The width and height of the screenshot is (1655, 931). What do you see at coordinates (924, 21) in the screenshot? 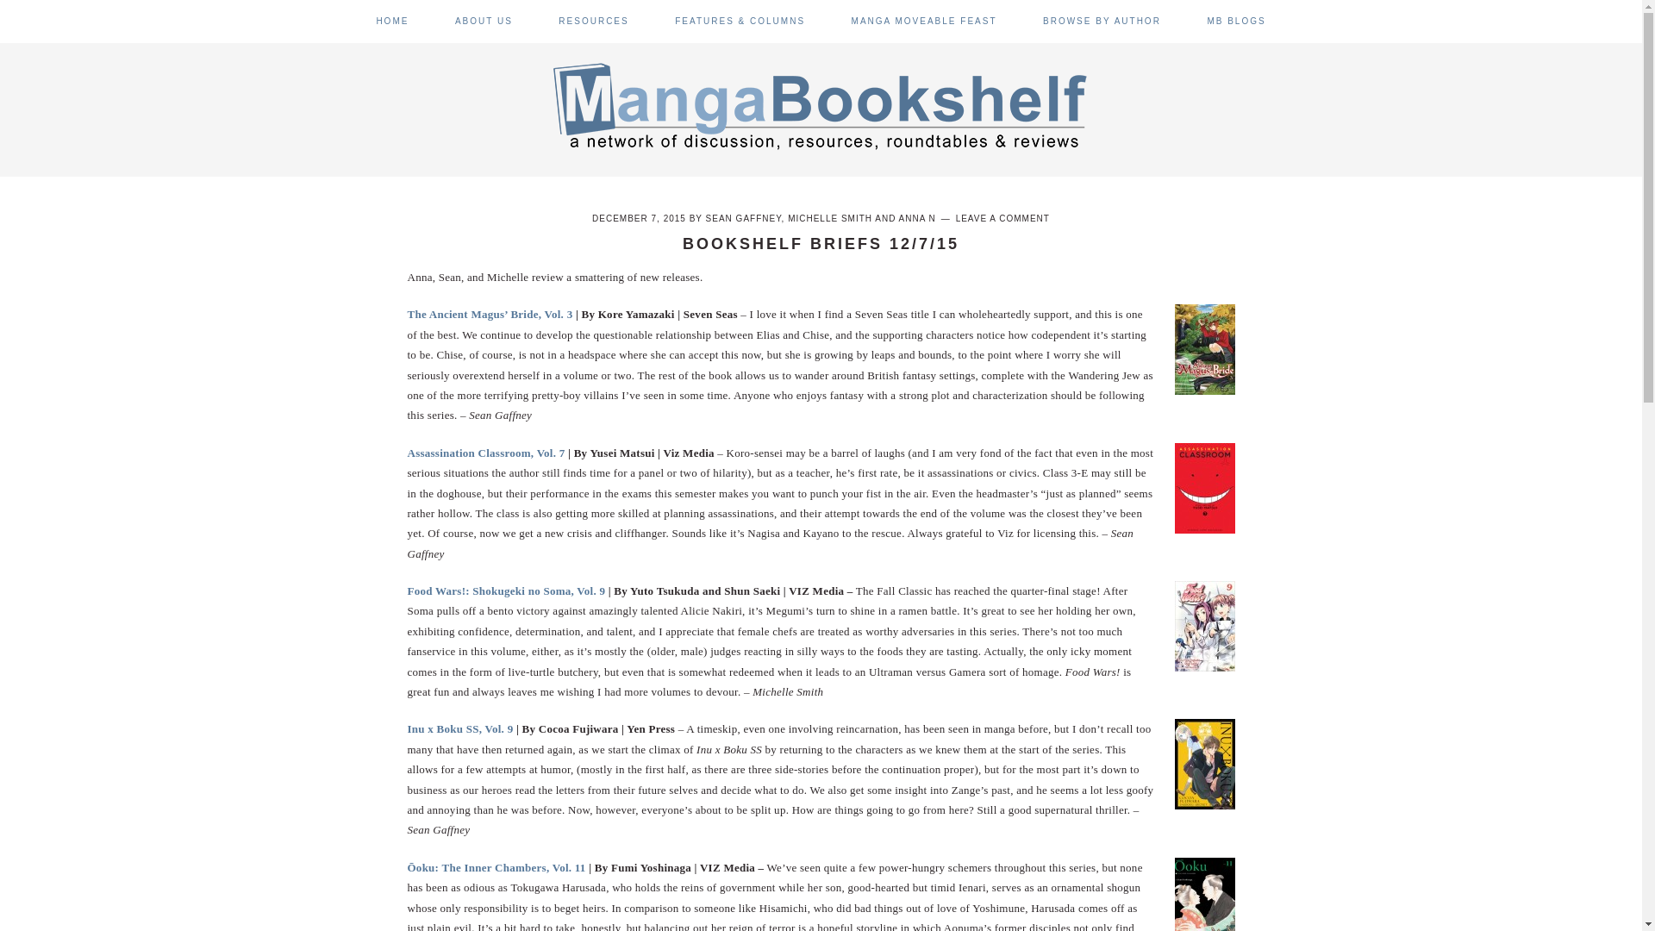
I see `MANGA MOVEABLE FEAST` at bounding box center [924, 21].